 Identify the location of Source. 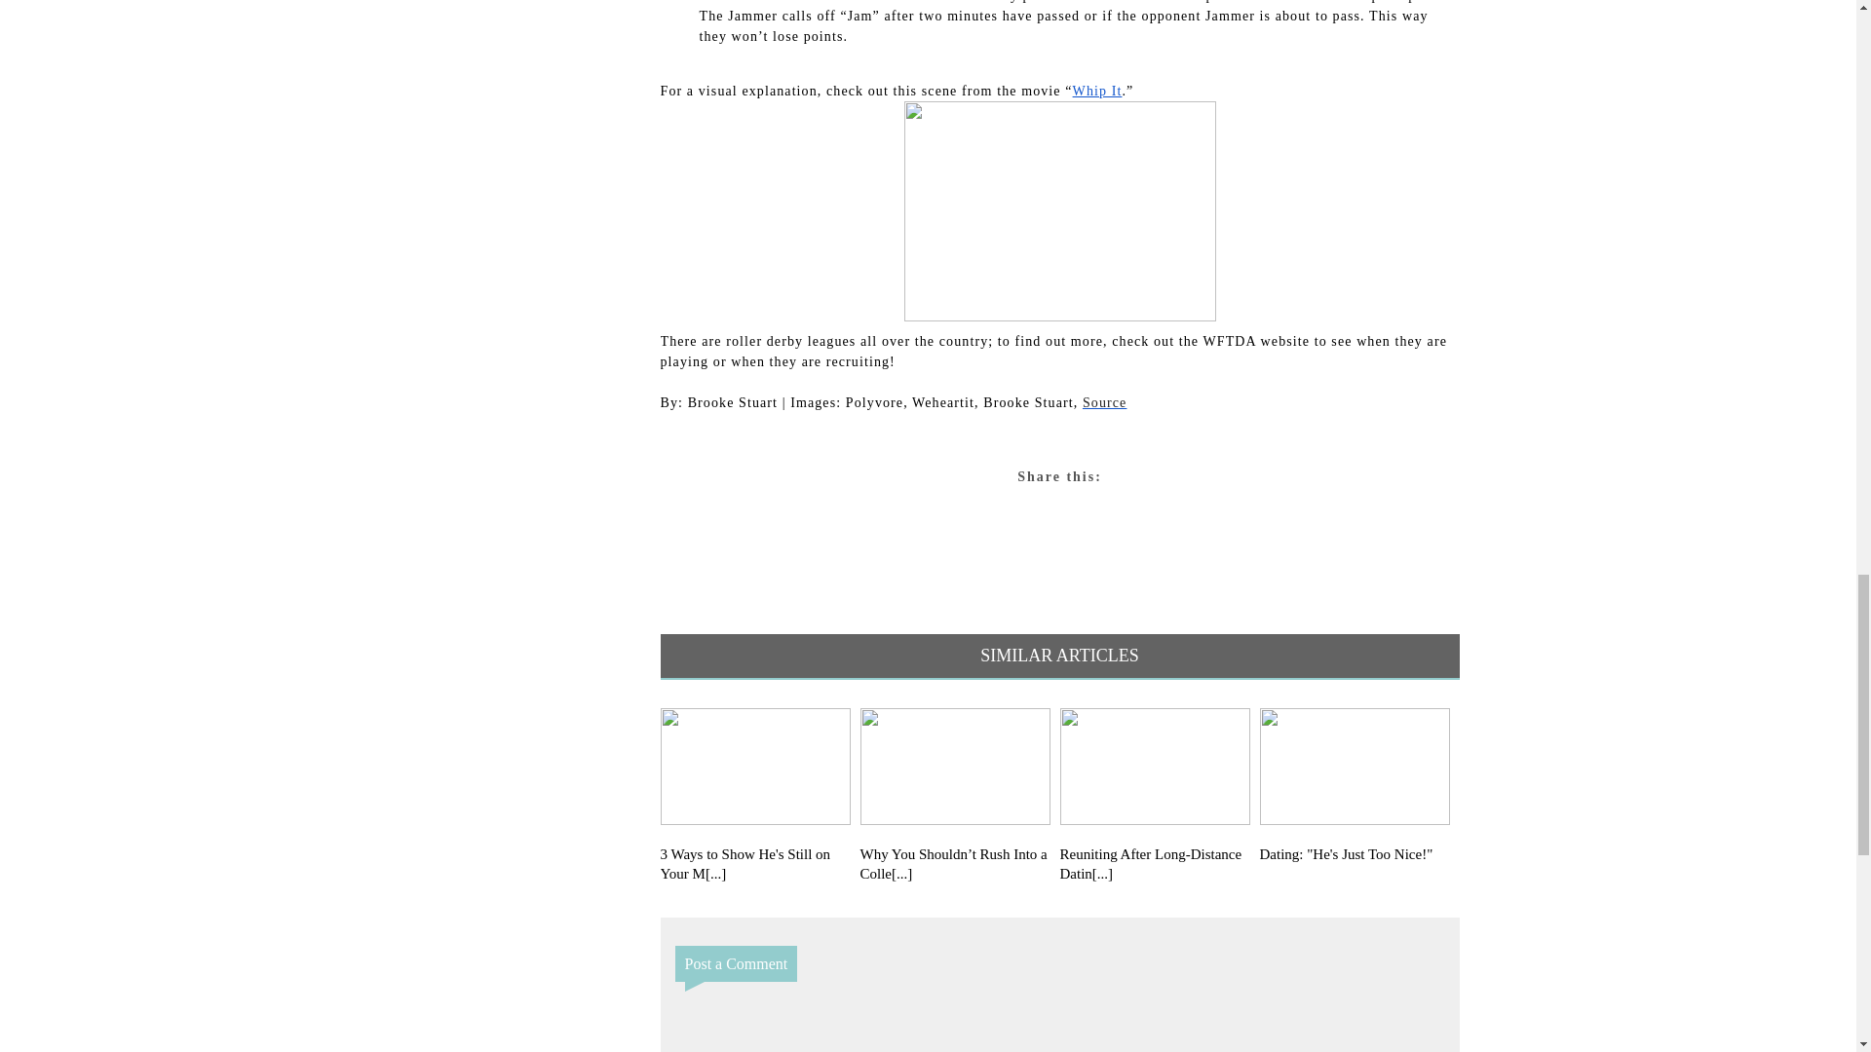
(1104, 403).